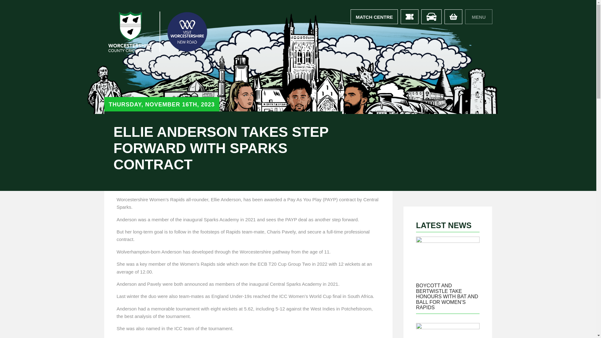 Image resolution: width=601 pixels, height=338 pixels. Describe the element at coordinates (374, 17) in the screenshot. I see `View account` at that location.